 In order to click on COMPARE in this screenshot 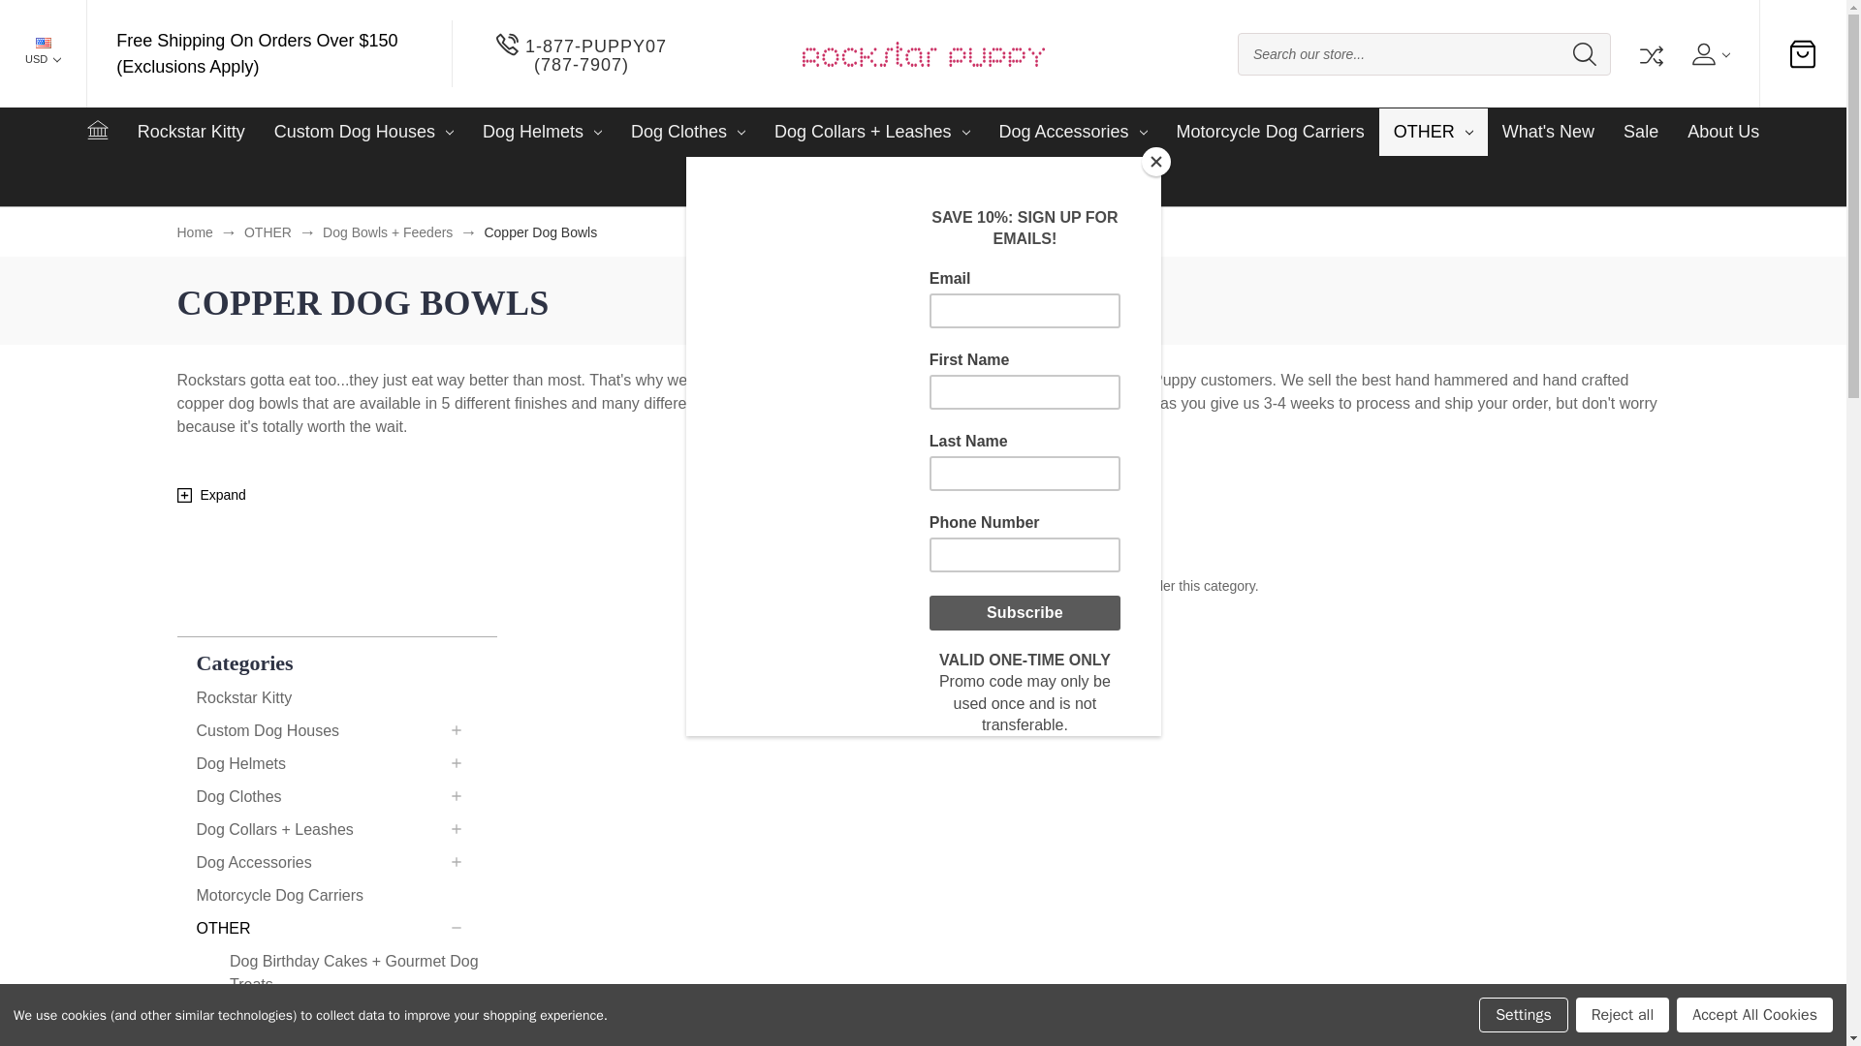, I will do `click(1650, 54)`.